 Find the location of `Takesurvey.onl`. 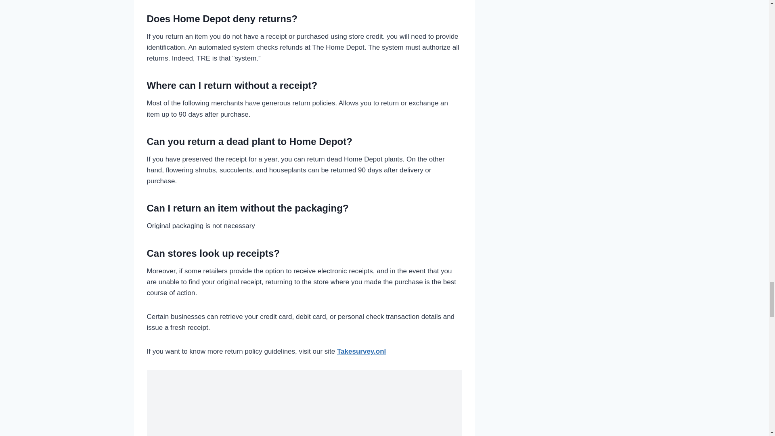

Takesurvey.onl is located at coordinates (362, 351).